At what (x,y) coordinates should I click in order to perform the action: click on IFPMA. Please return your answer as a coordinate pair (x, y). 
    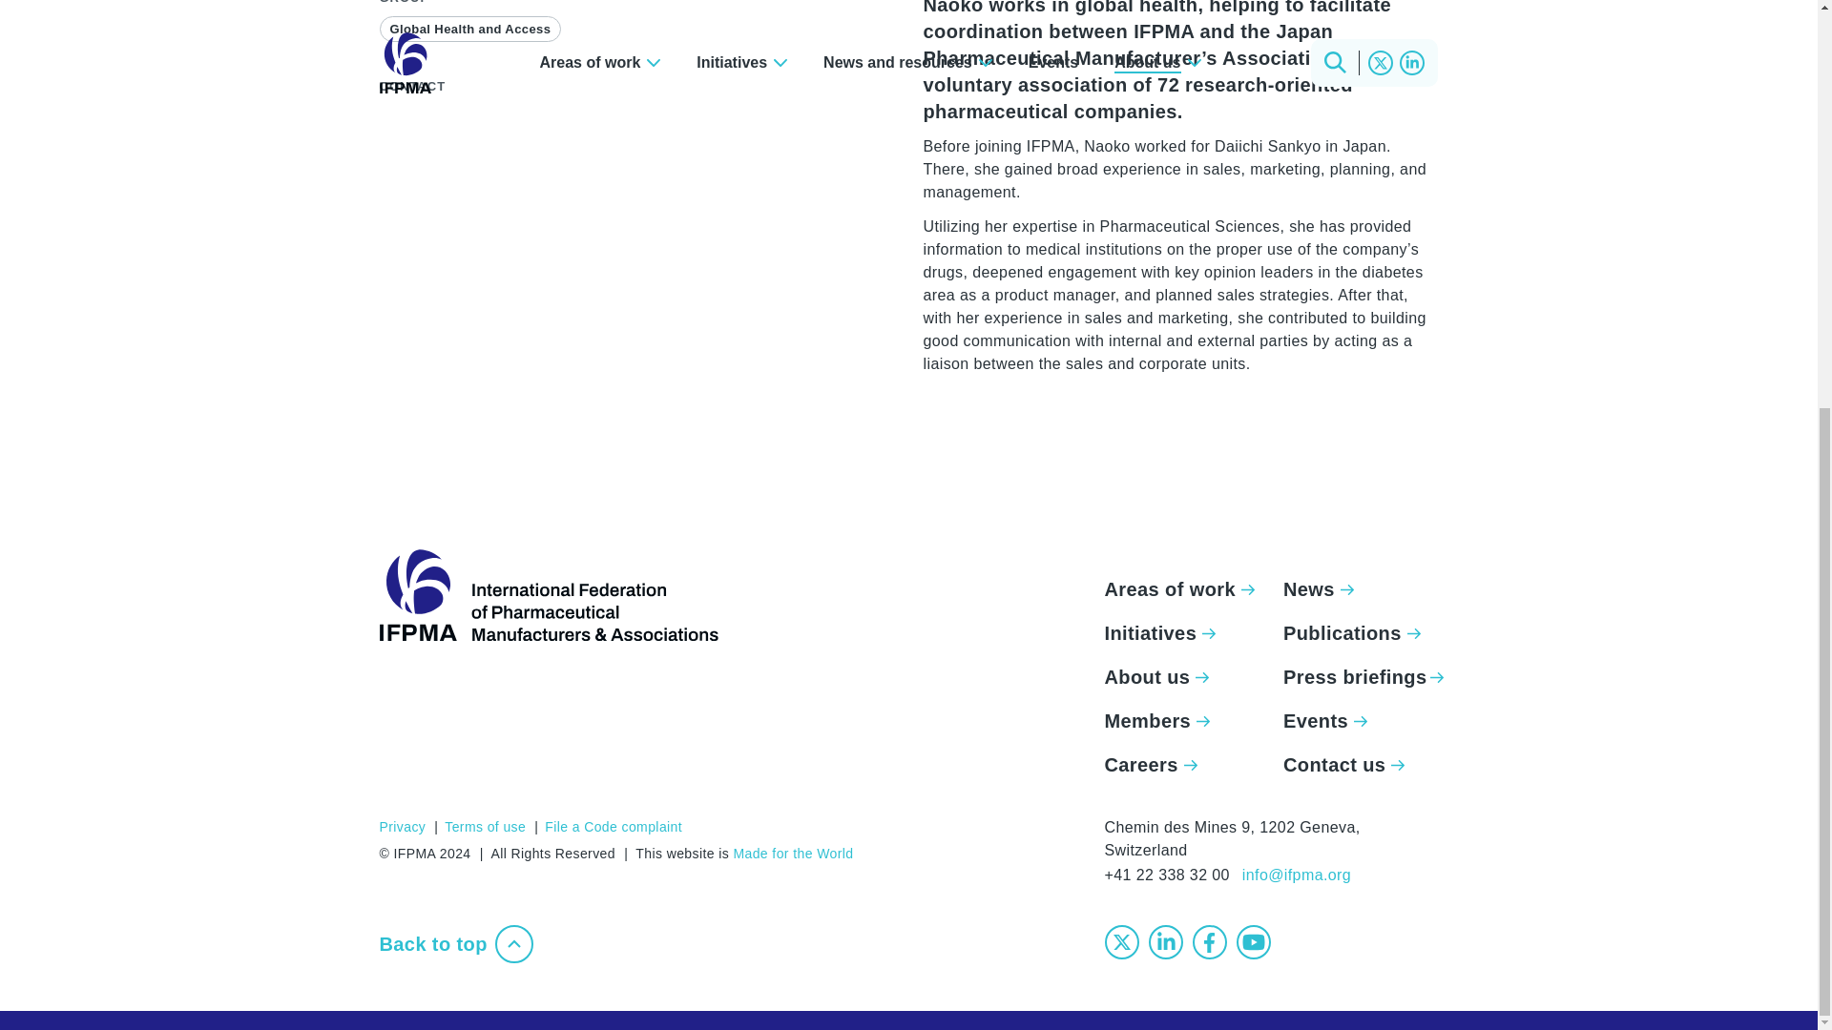
    Looking at the image, I should click on (548, 594).